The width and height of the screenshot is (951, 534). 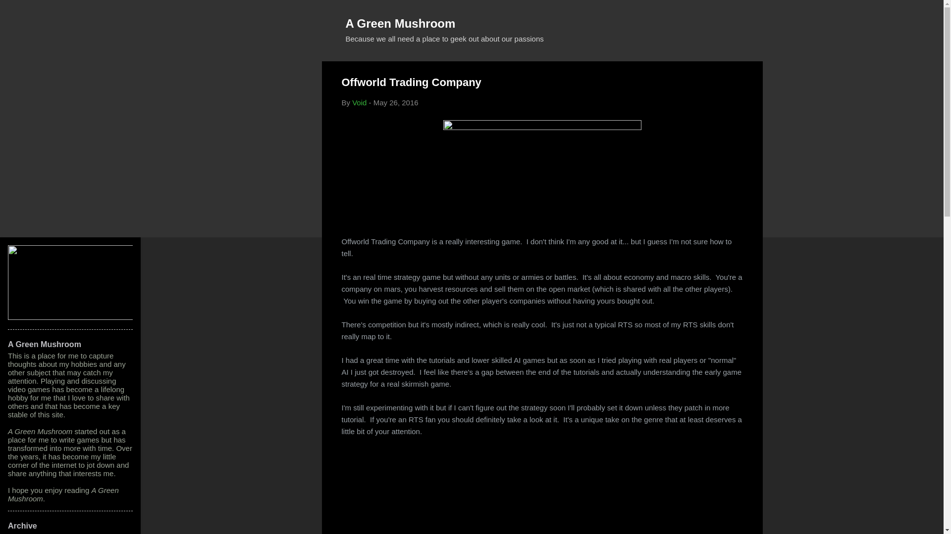 I want to click on permanent link, so click(x=396, y=102).